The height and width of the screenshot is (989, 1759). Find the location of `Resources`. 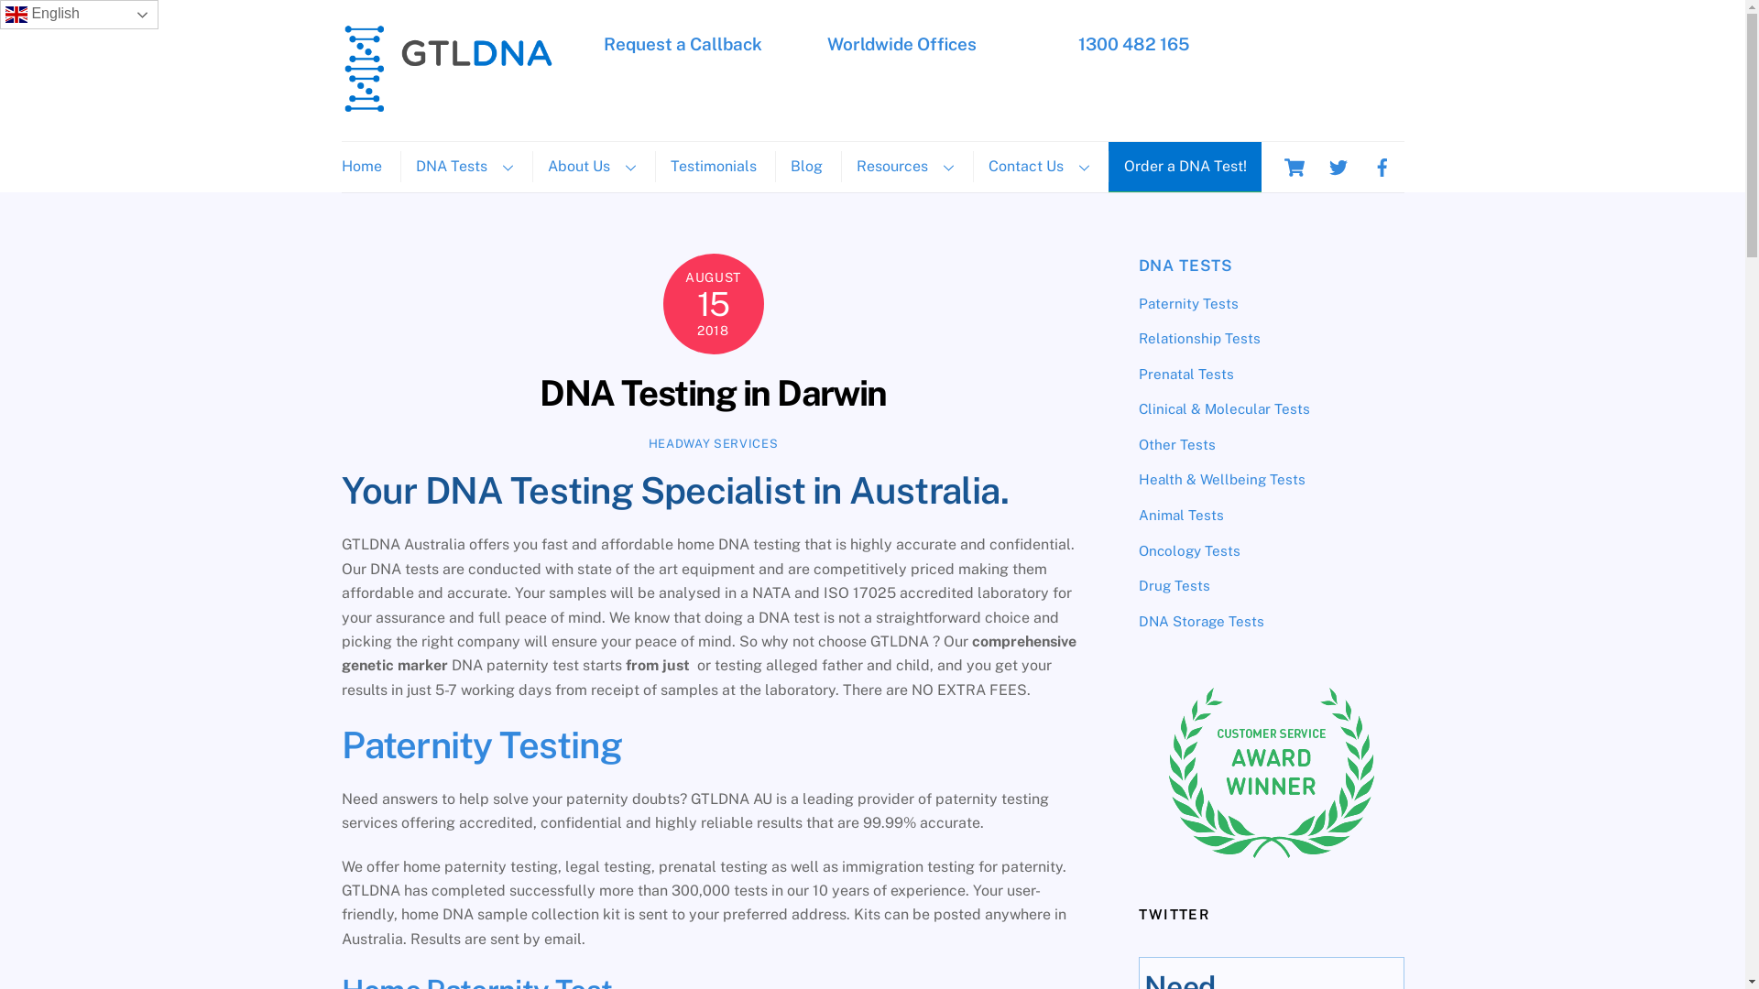

Resources is located at coordinates (905, 167).